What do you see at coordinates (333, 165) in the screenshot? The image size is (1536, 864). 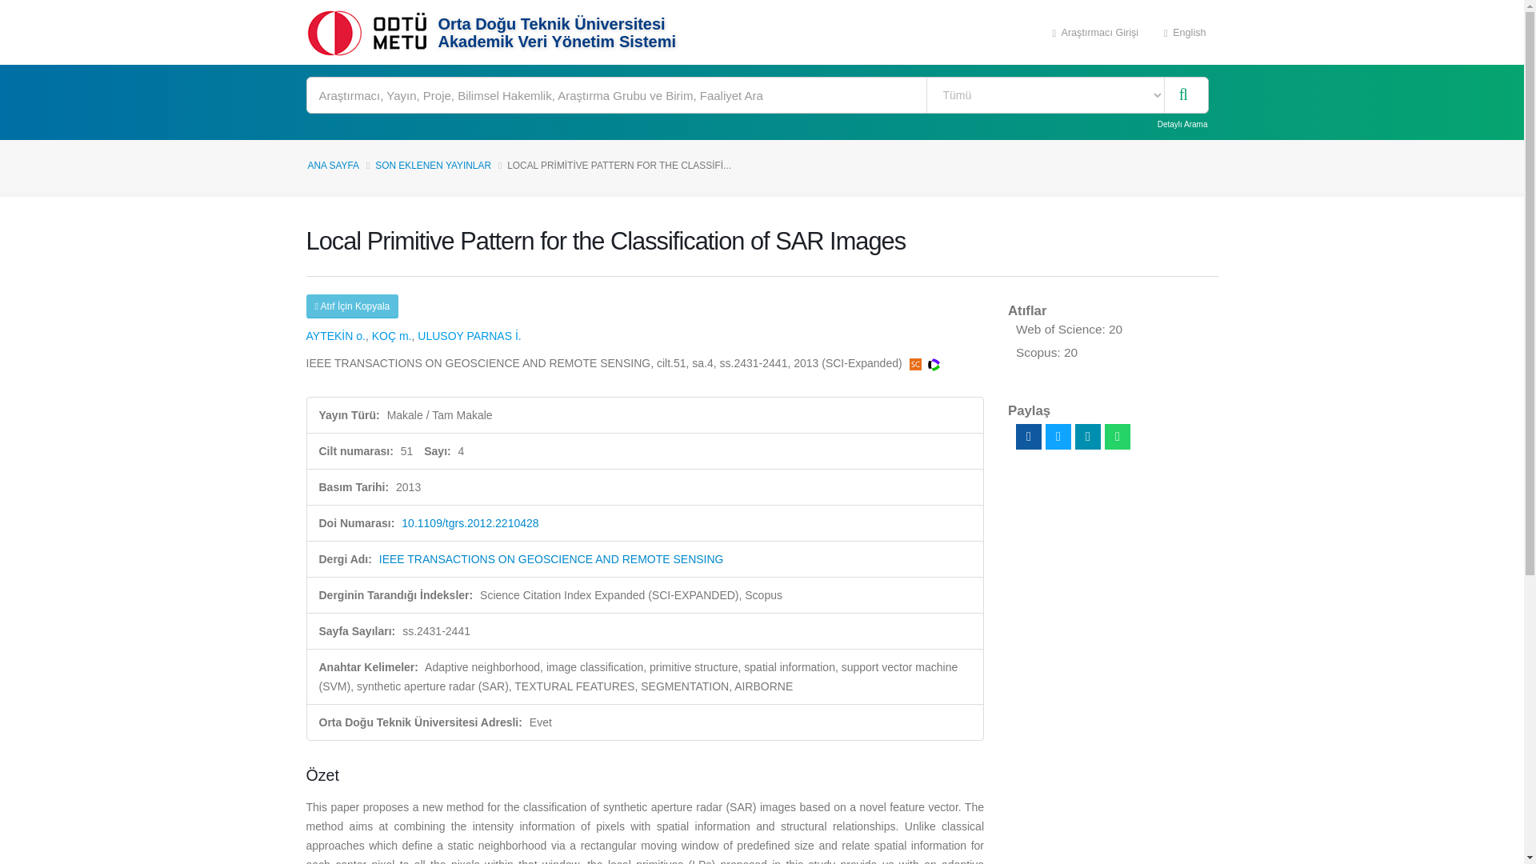 I see `ANA SAYFA` at bounding box center [333, 165].